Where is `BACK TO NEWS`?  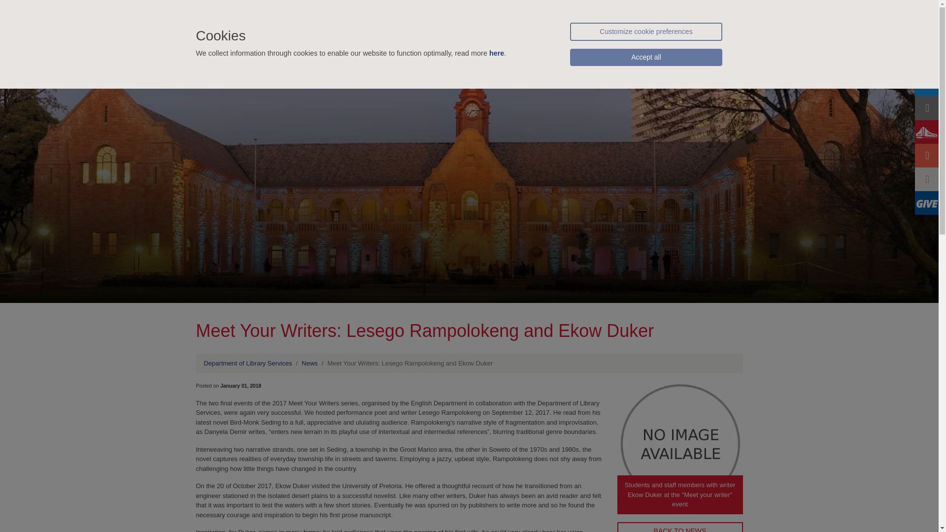 BACK TO NEWS is located at coordinates (679, 527).